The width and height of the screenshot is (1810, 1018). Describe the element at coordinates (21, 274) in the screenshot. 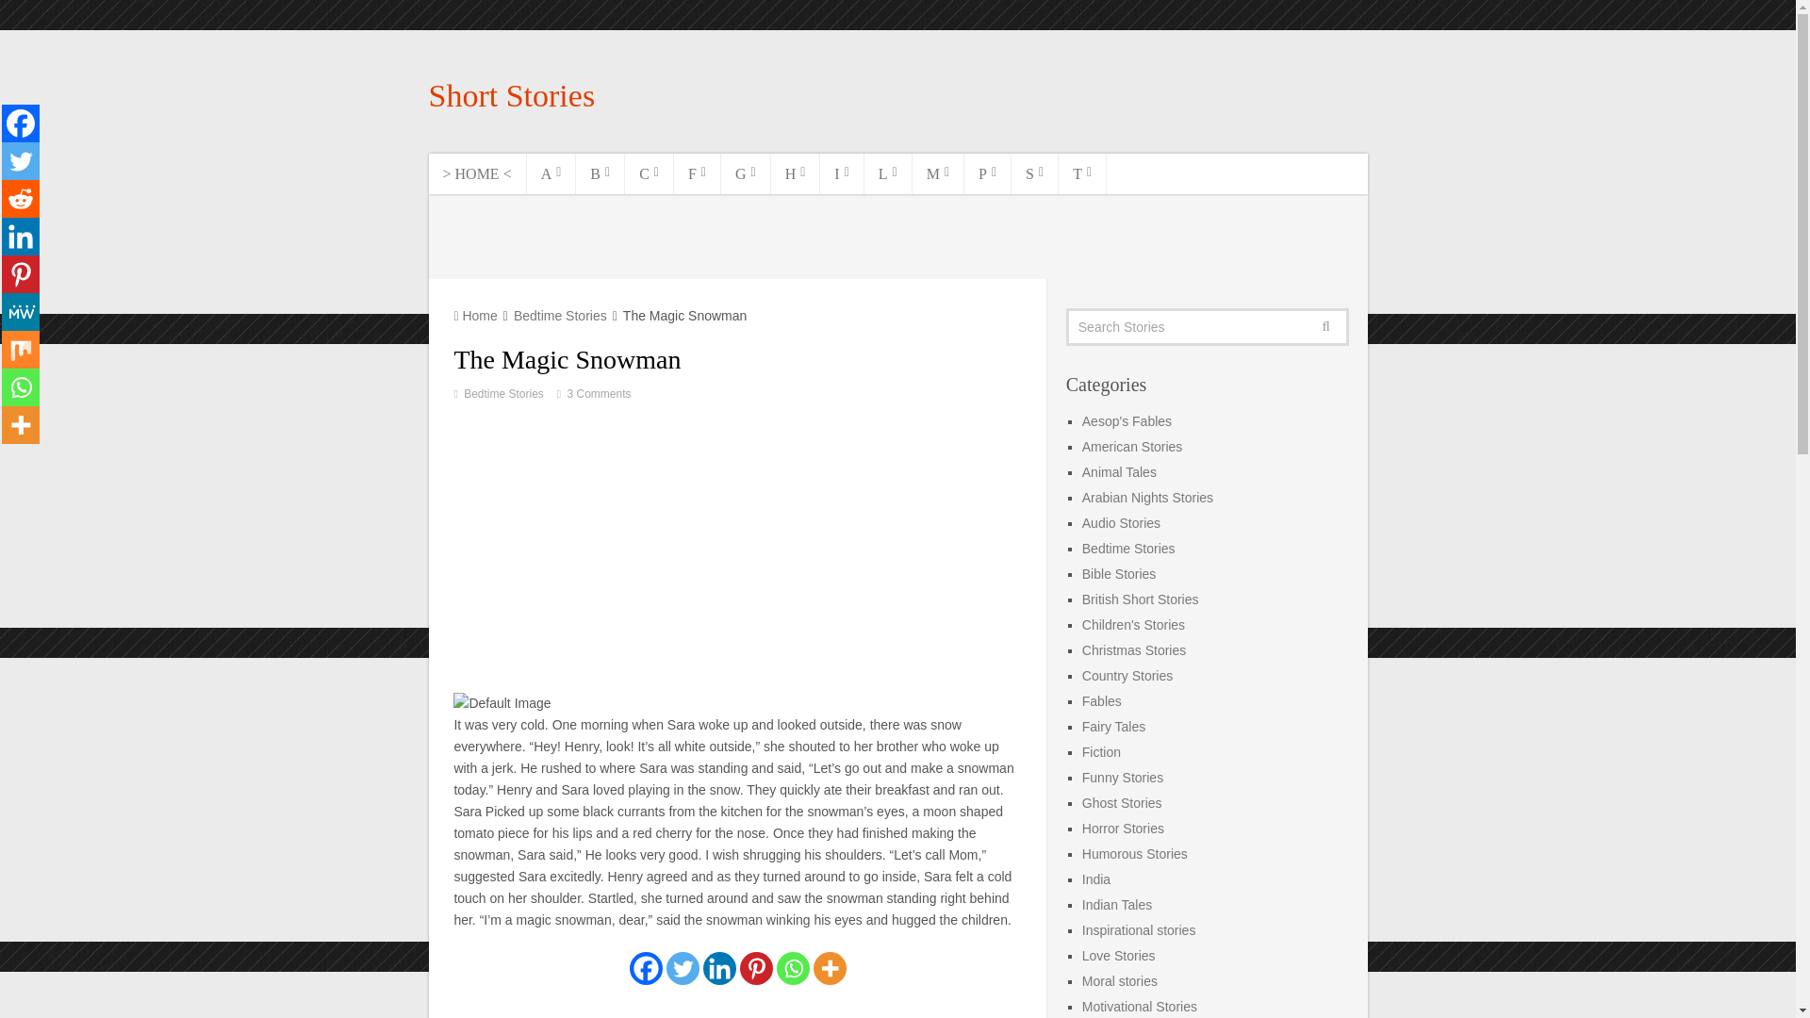

I see `Pinterest` at that location.